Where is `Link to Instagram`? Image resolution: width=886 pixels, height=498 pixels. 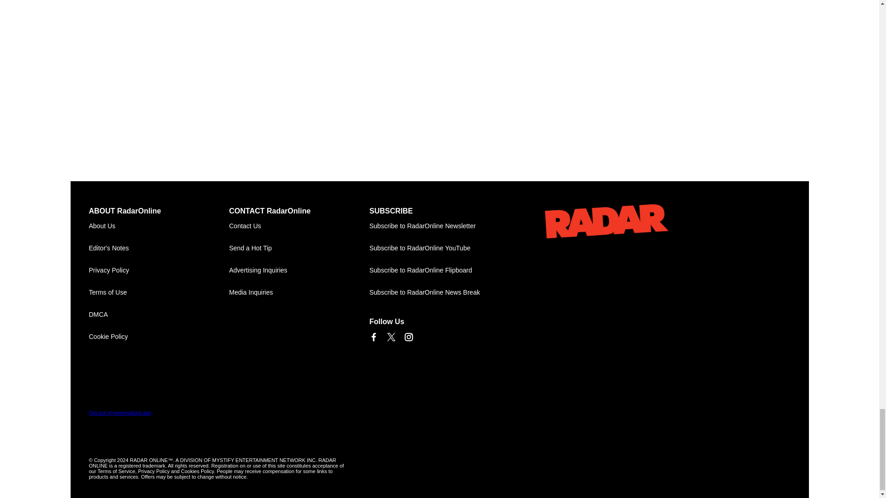
Link to Instagram is located at coordinates (408, 337).